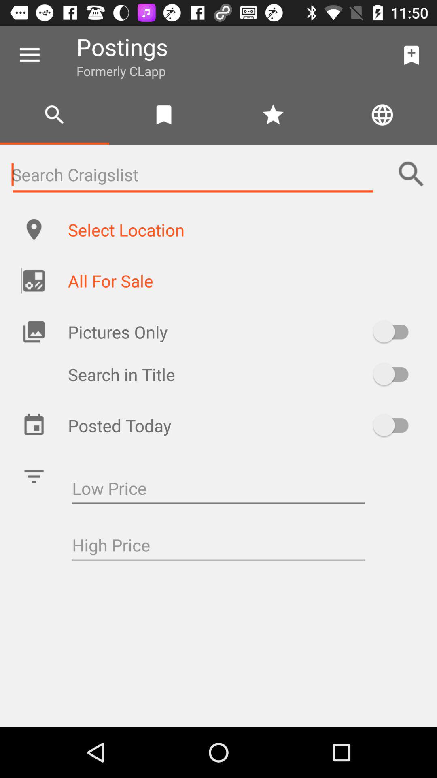 This screenshot has height=778, width=437. What do you see at coordinates (395, 425) in the screenshot?
I see `posted today toggle` at bounding box center [395, 425].